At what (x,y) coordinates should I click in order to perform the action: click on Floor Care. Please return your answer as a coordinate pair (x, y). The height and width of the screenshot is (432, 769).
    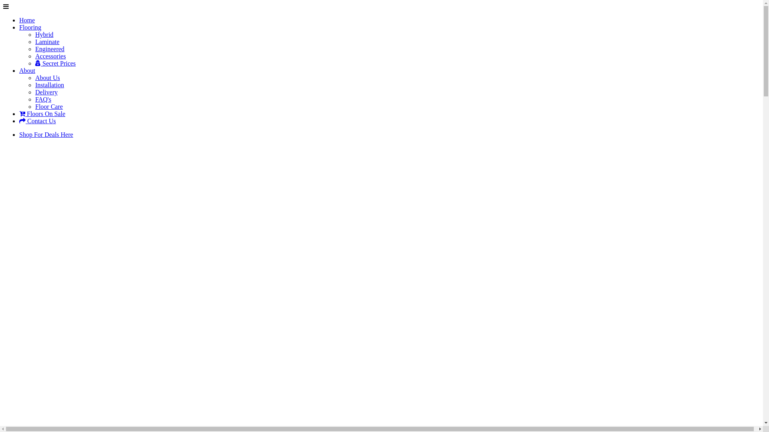
    Looking at the image, I should click on (49, 106).